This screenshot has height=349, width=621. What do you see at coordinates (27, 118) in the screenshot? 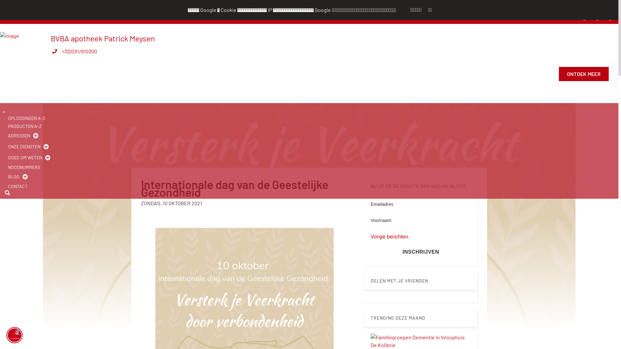
I see `OPLOSSINGEN A-Z` at bounding box center [27, 118].